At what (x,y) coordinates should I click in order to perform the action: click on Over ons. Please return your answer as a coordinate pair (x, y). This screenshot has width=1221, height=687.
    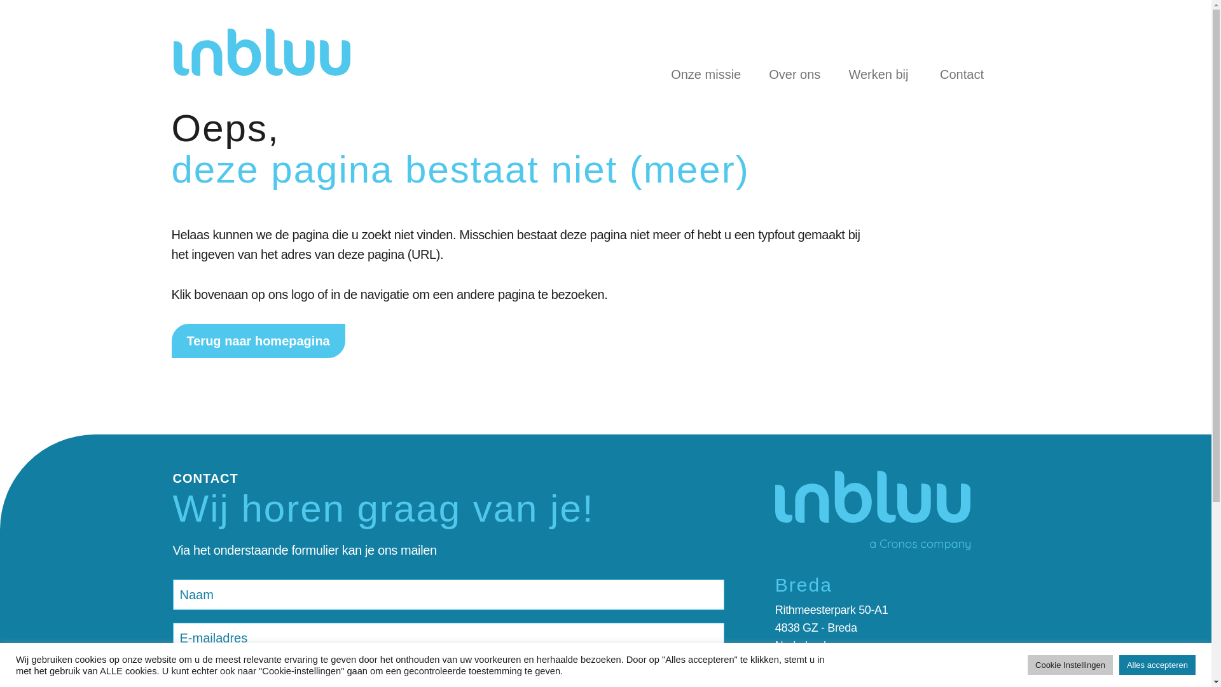
    Looking at the image, I should click on (794, 75).